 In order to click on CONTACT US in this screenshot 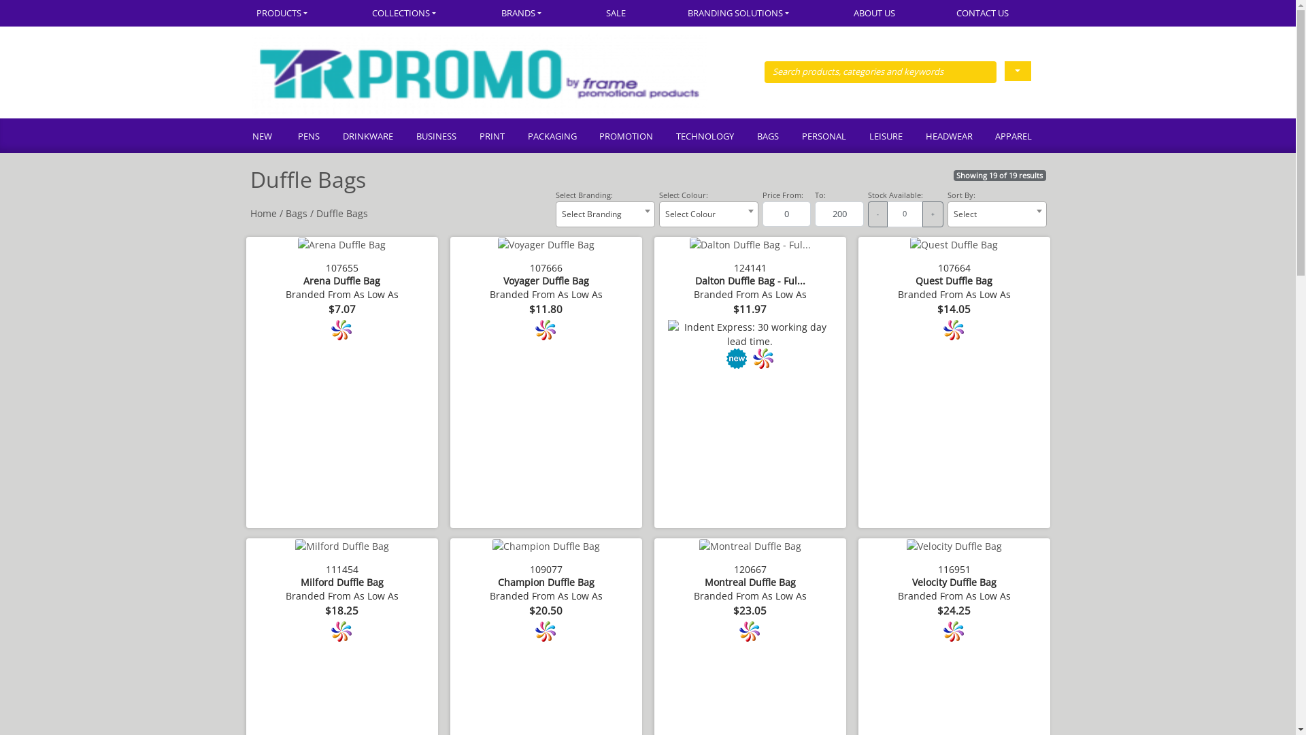, I will do `click(984, 14)`.